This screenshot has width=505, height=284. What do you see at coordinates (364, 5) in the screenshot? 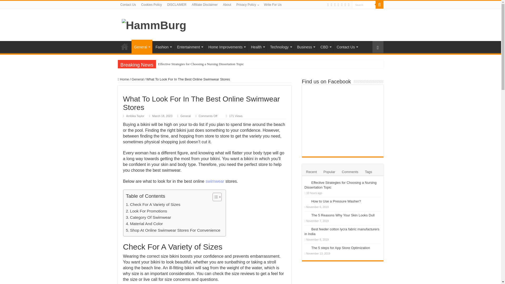
I see `Search` at bounding box center [364, 5].